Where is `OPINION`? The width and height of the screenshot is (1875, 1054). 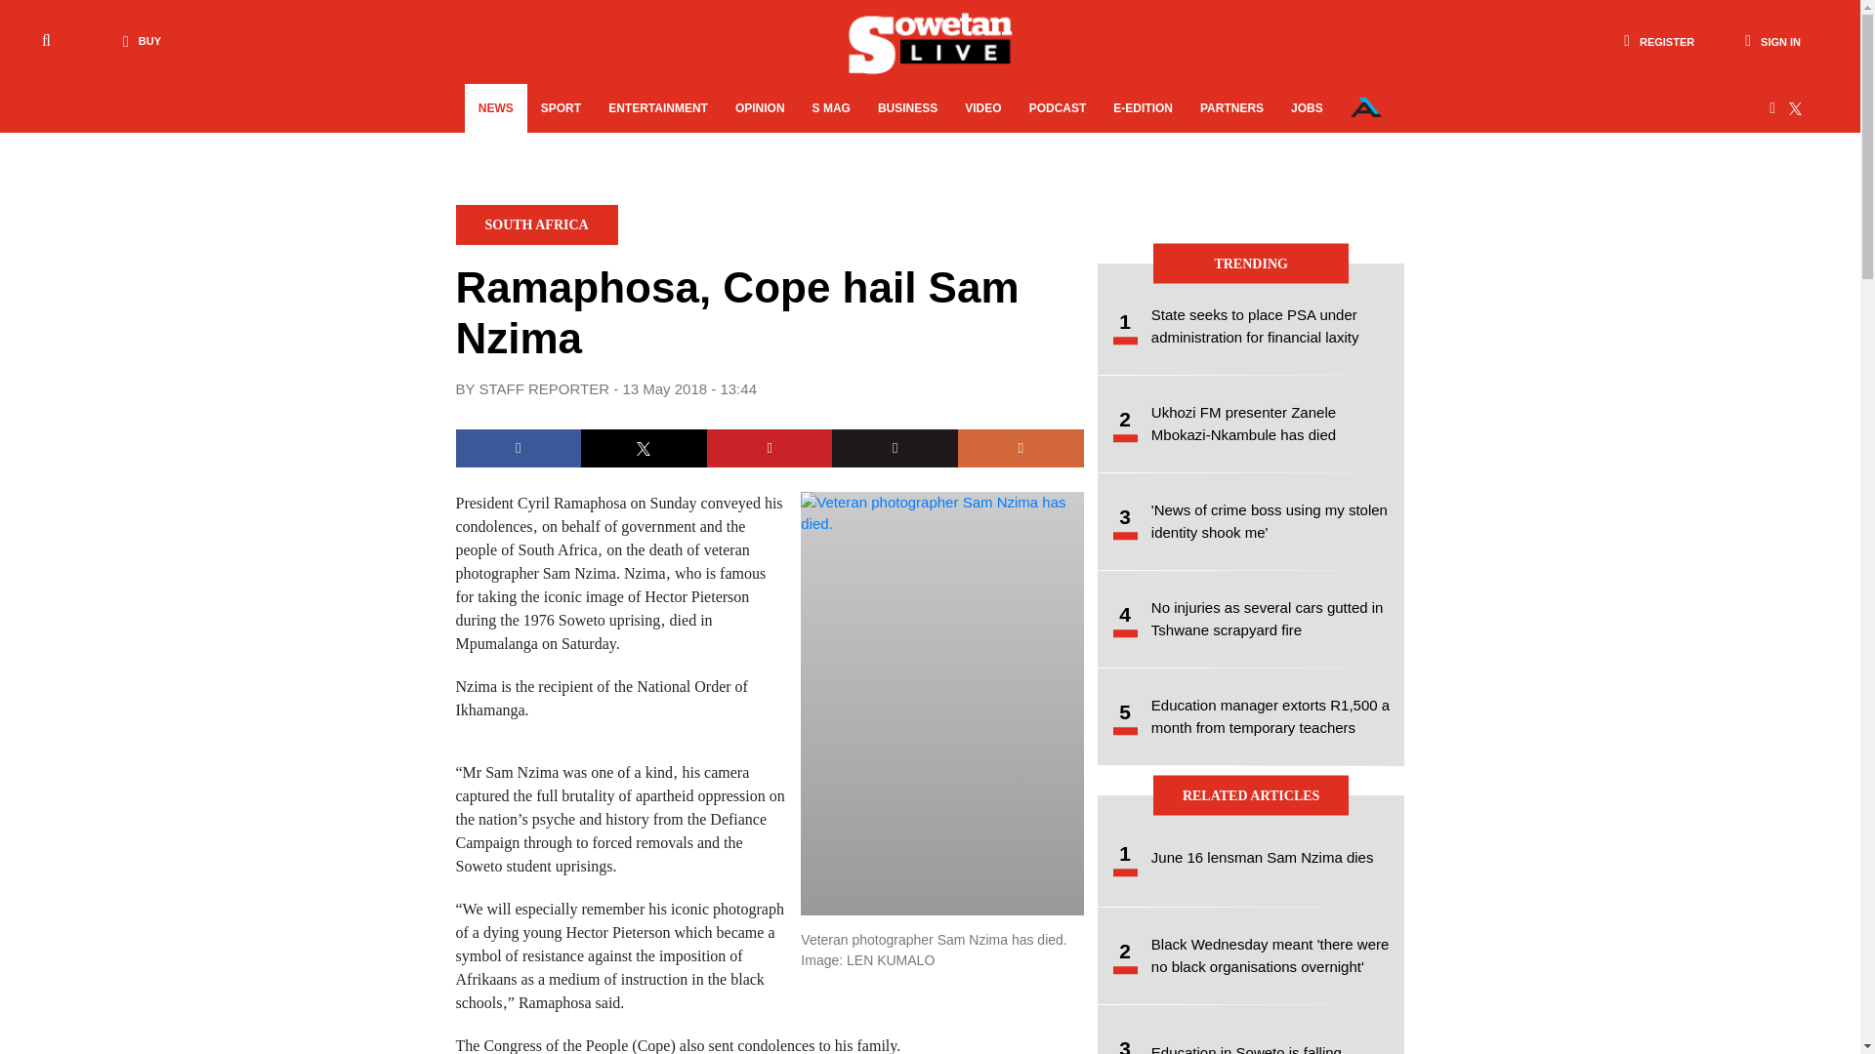 OPINION is located at coordinates (760, 108).